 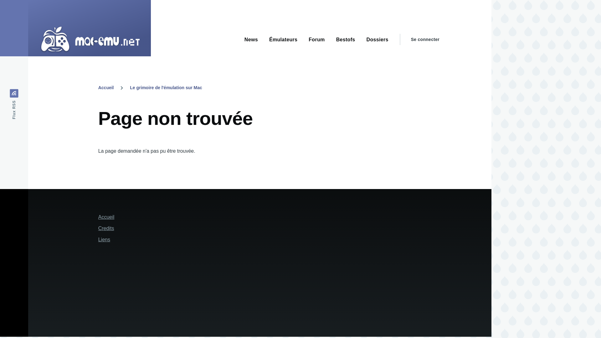 I want to click on En savoir plus sur le site et formulaire de contact, so click(x=106, y=228).